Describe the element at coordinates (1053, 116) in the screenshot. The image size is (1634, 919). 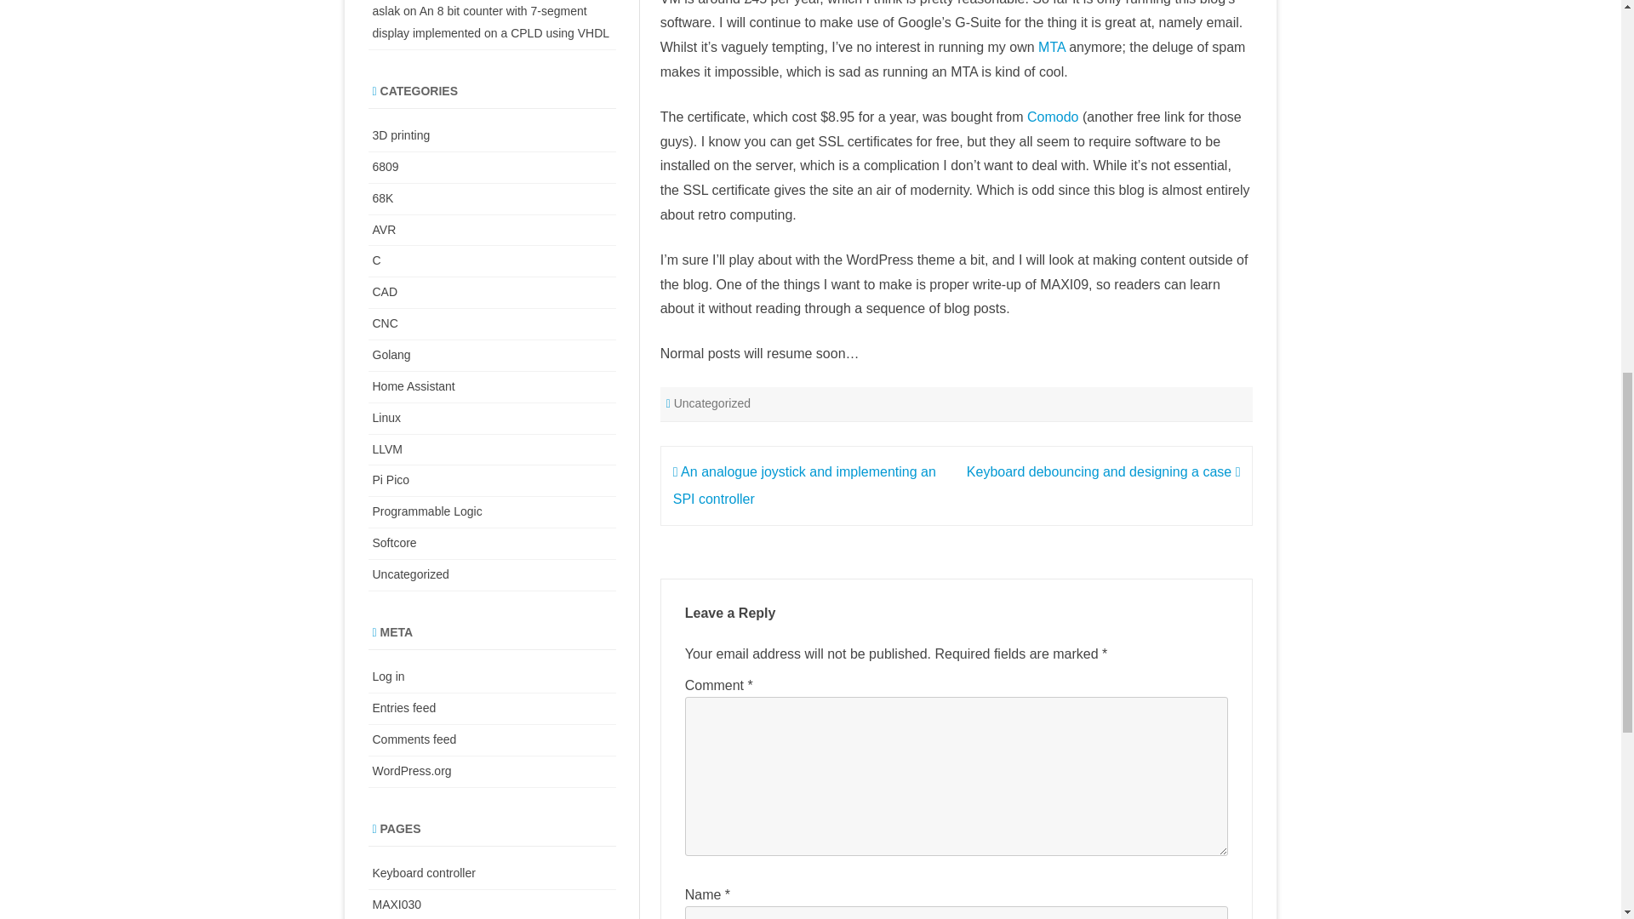
I see `Comodo` at that location.